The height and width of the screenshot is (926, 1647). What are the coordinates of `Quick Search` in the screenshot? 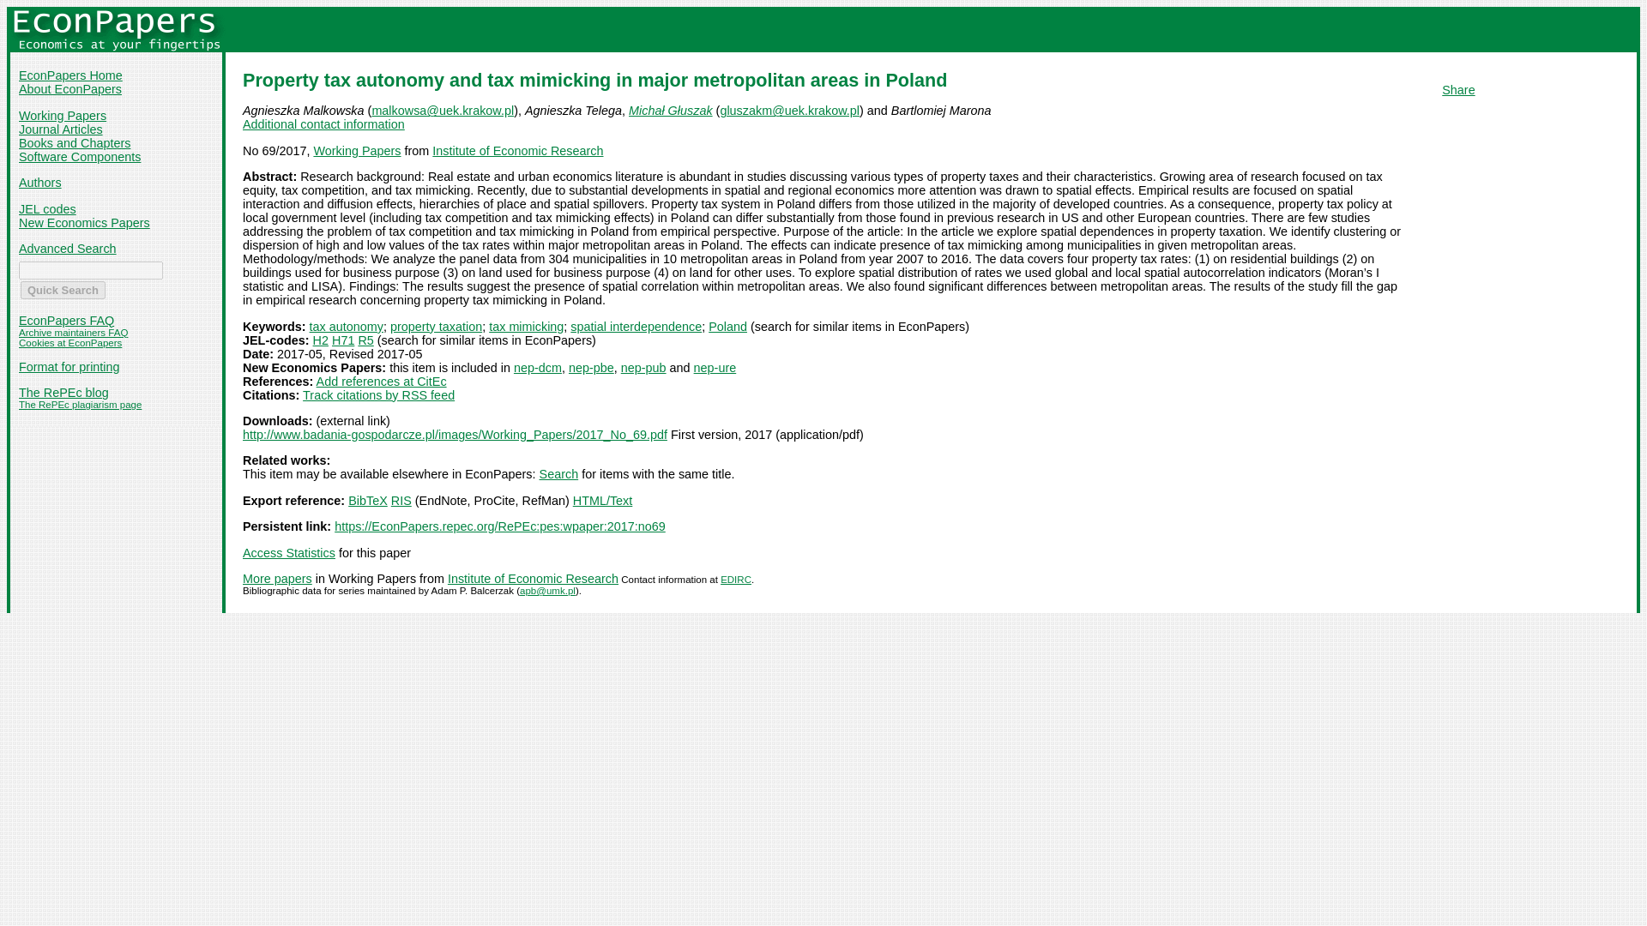 It's located at (62, 290).